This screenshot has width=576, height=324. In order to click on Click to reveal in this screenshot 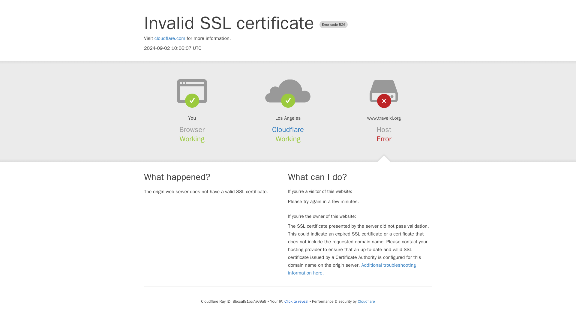, I will do `click(296, 301)`.